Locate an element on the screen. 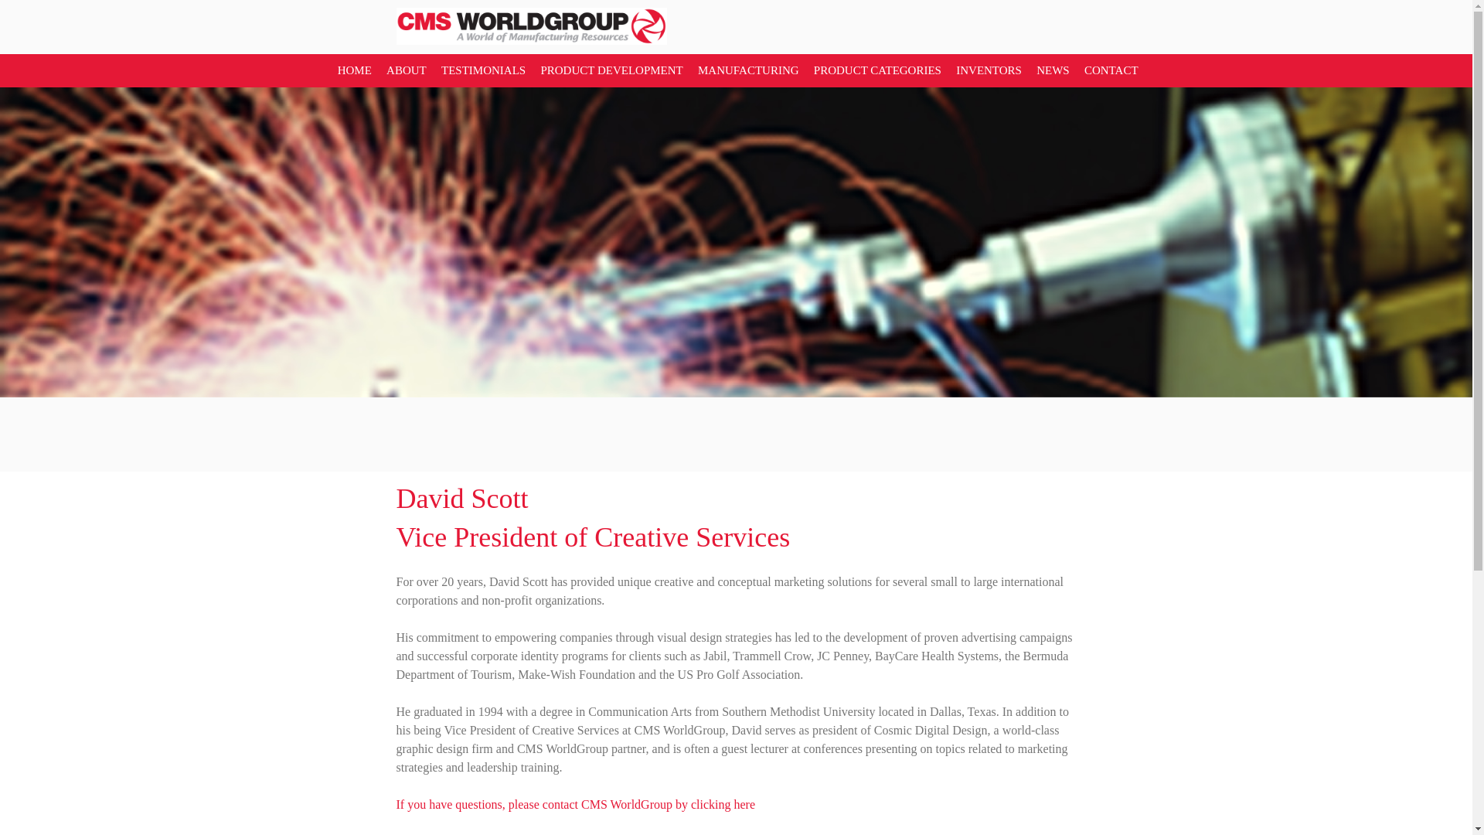 This screenshot has height=835, width=1484. INVENTORS is located at coordinates (986, 70).